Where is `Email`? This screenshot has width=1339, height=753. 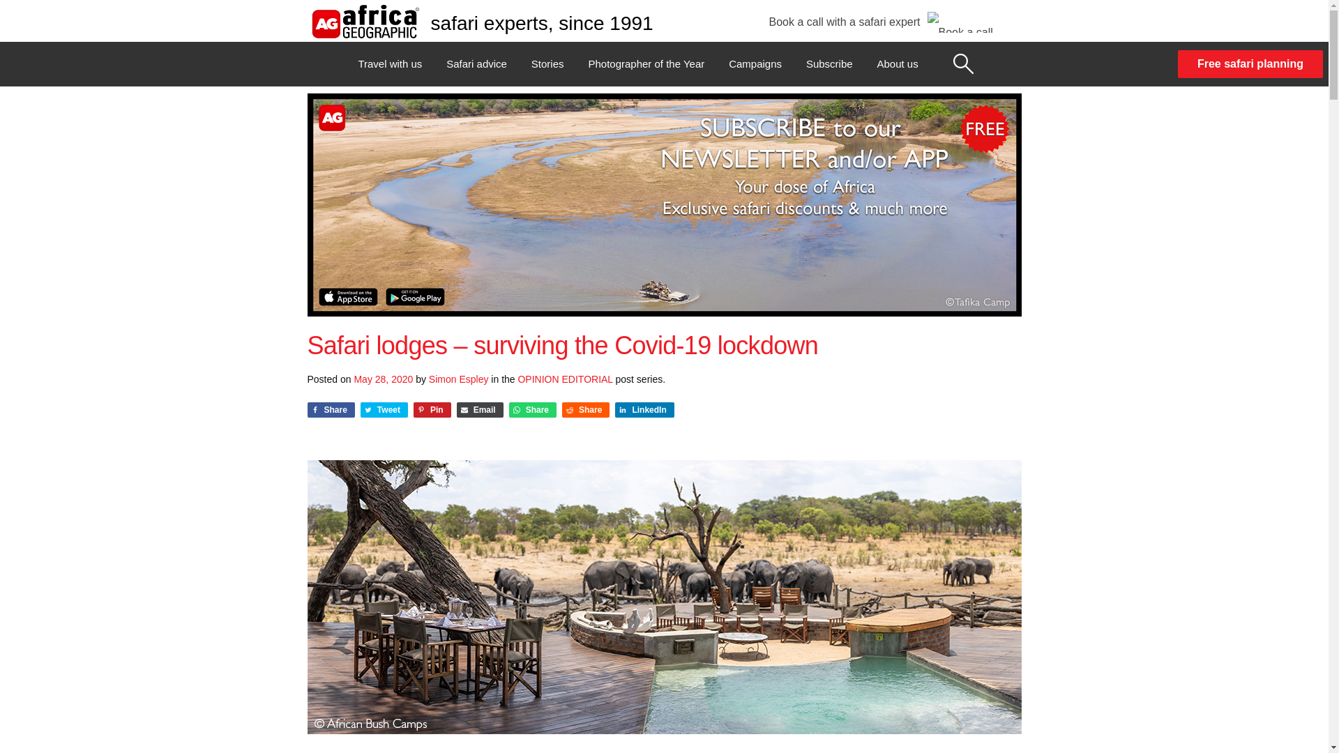
Email is located at coordinates (480, 410).